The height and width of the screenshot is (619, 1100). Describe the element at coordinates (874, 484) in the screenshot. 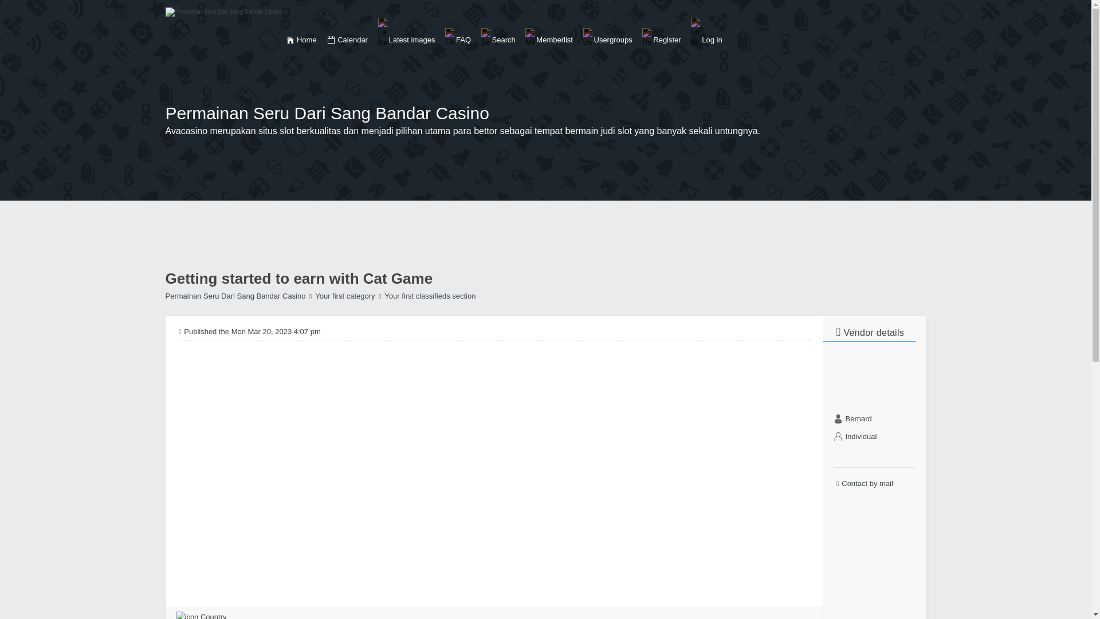

I see `Contact by mail` at that location.